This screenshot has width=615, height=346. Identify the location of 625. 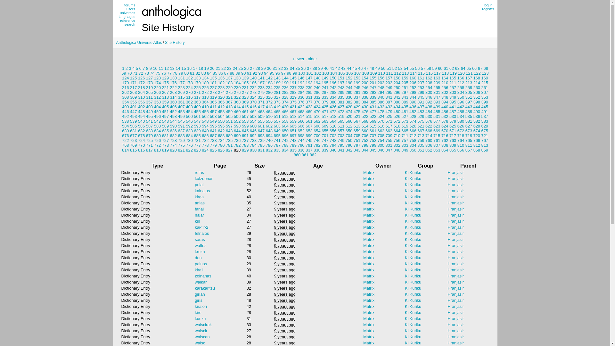
(453, 126).